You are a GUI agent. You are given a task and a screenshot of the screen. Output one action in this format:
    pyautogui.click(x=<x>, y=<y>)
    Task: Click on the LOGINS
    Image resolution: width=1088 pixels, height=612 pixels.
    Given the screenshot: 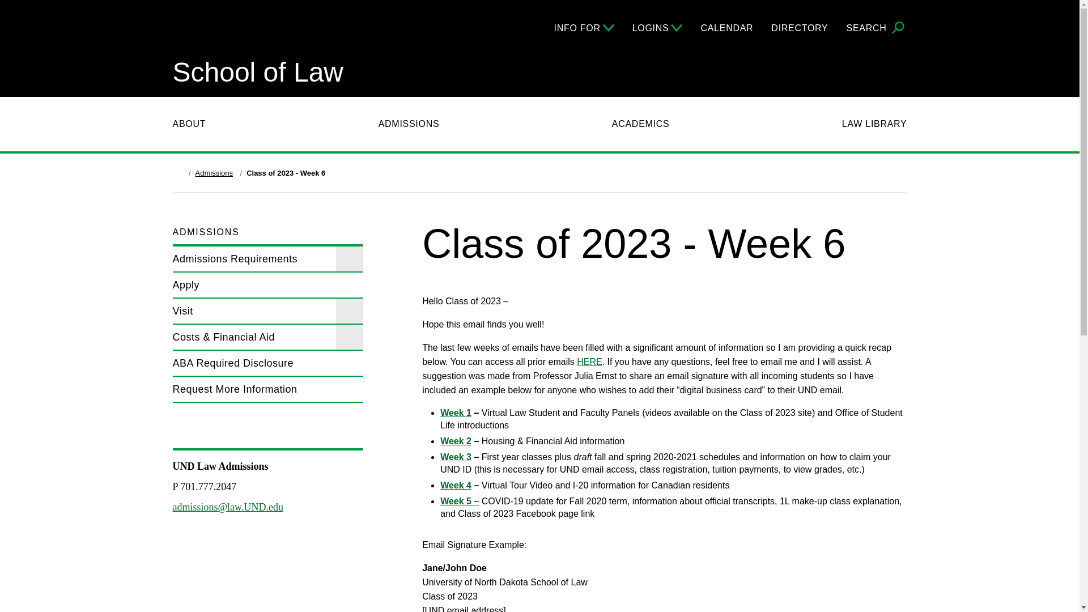 What is the action you would take?
    pyautogui.click(x=657, y=28)
    